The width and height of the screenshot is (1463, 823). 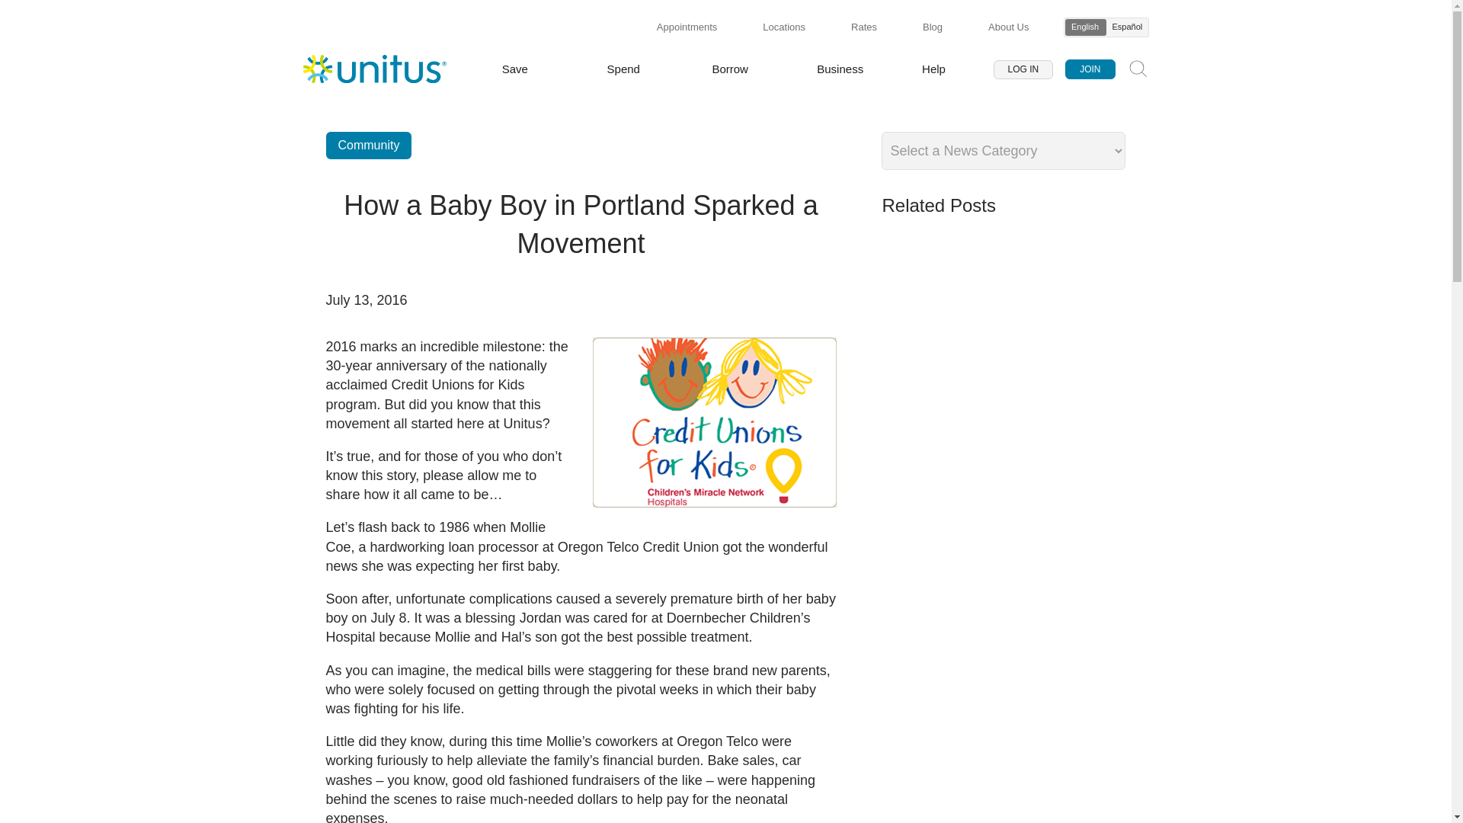 I want to click on Unitus Community Credit Union Home, so click(x=374, y=69).